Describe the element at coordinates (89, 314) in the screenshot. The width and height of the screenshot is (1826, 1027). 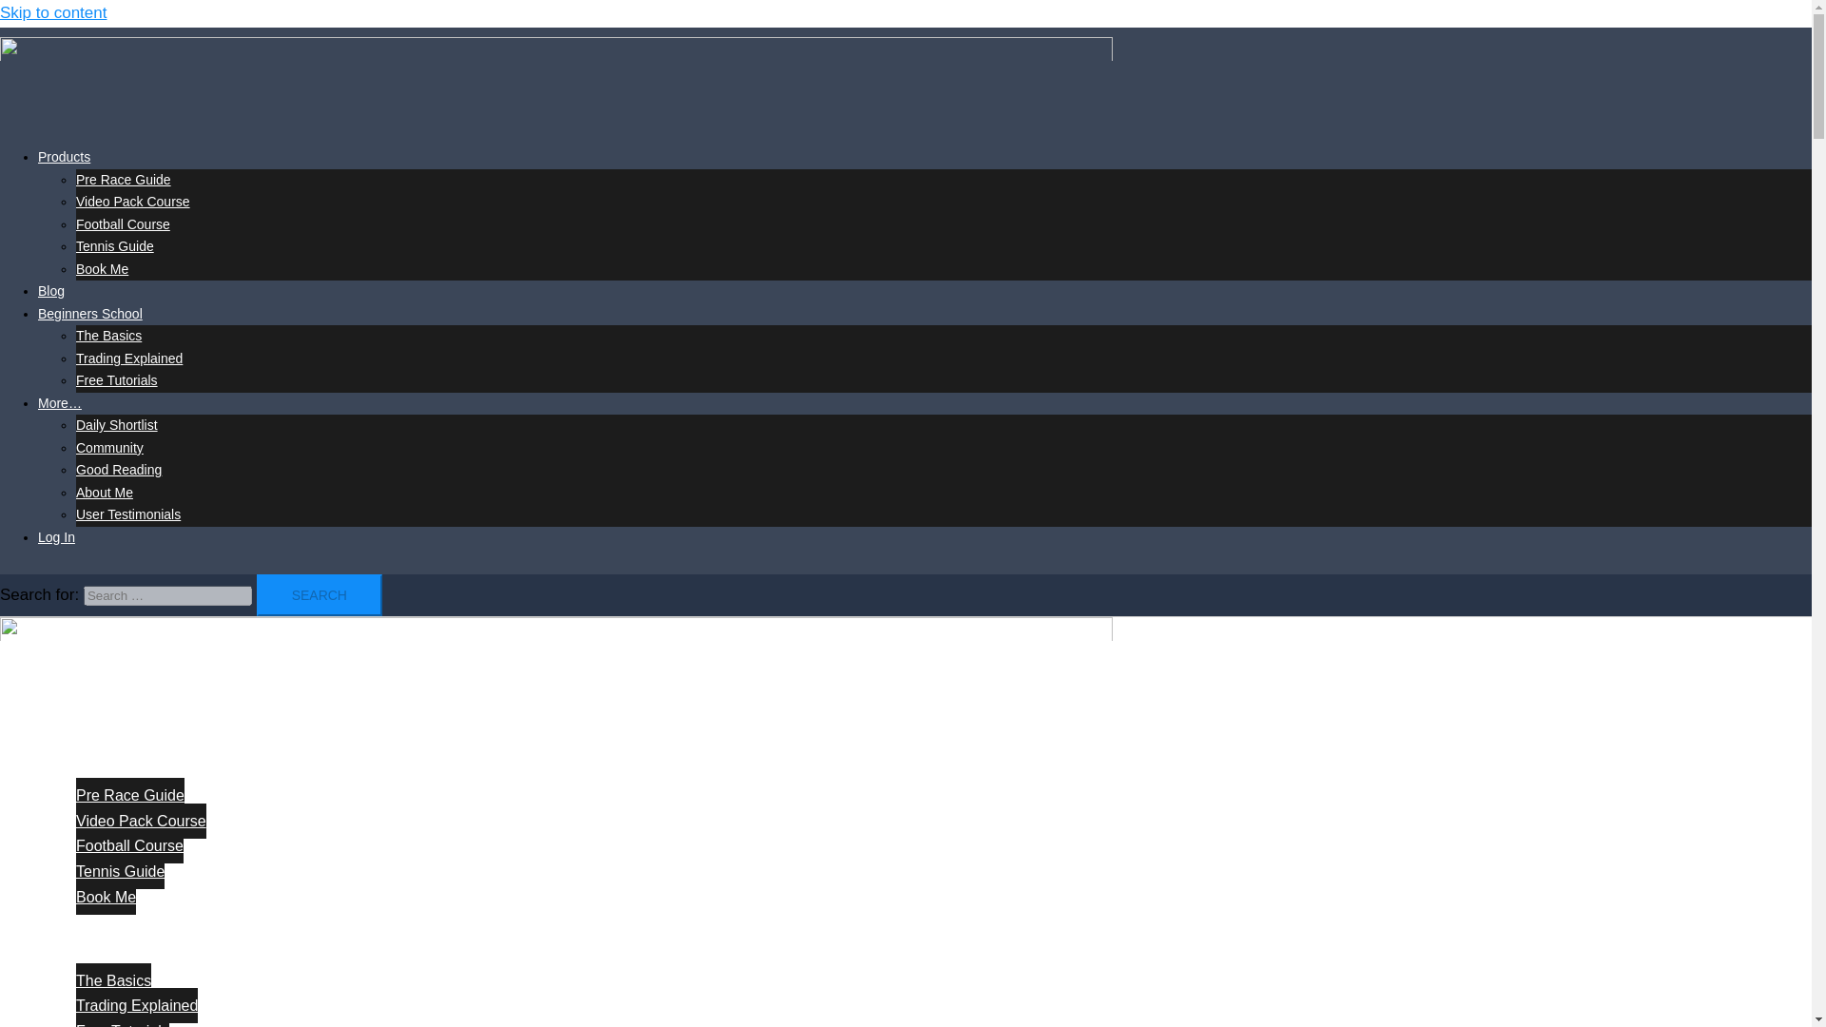
I see `Beginners School` at that location.